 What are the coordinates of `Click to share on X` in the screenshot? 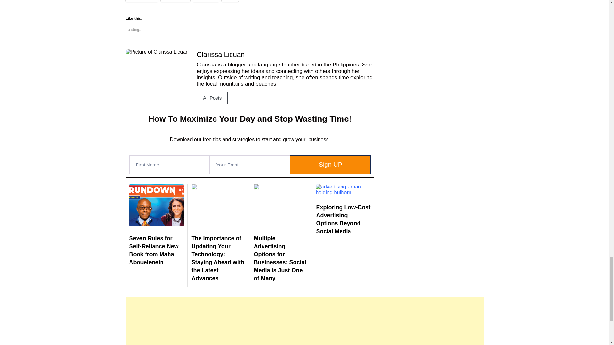 It's located at (230, 1).